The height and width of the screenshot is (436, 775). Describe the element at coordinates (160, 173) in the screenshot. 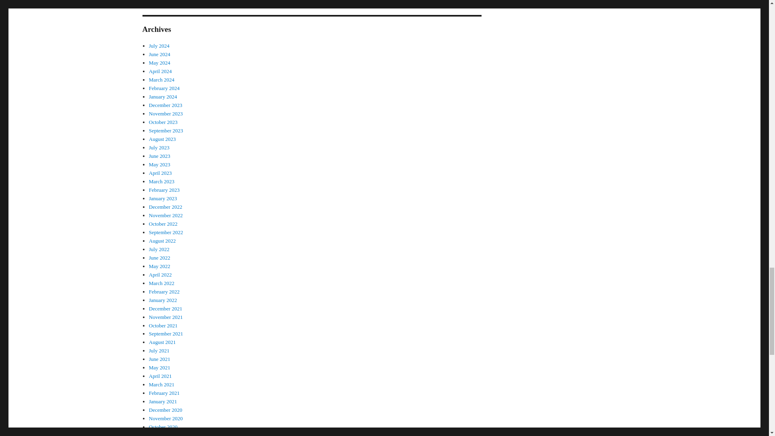

I see `April 2023` at that location.